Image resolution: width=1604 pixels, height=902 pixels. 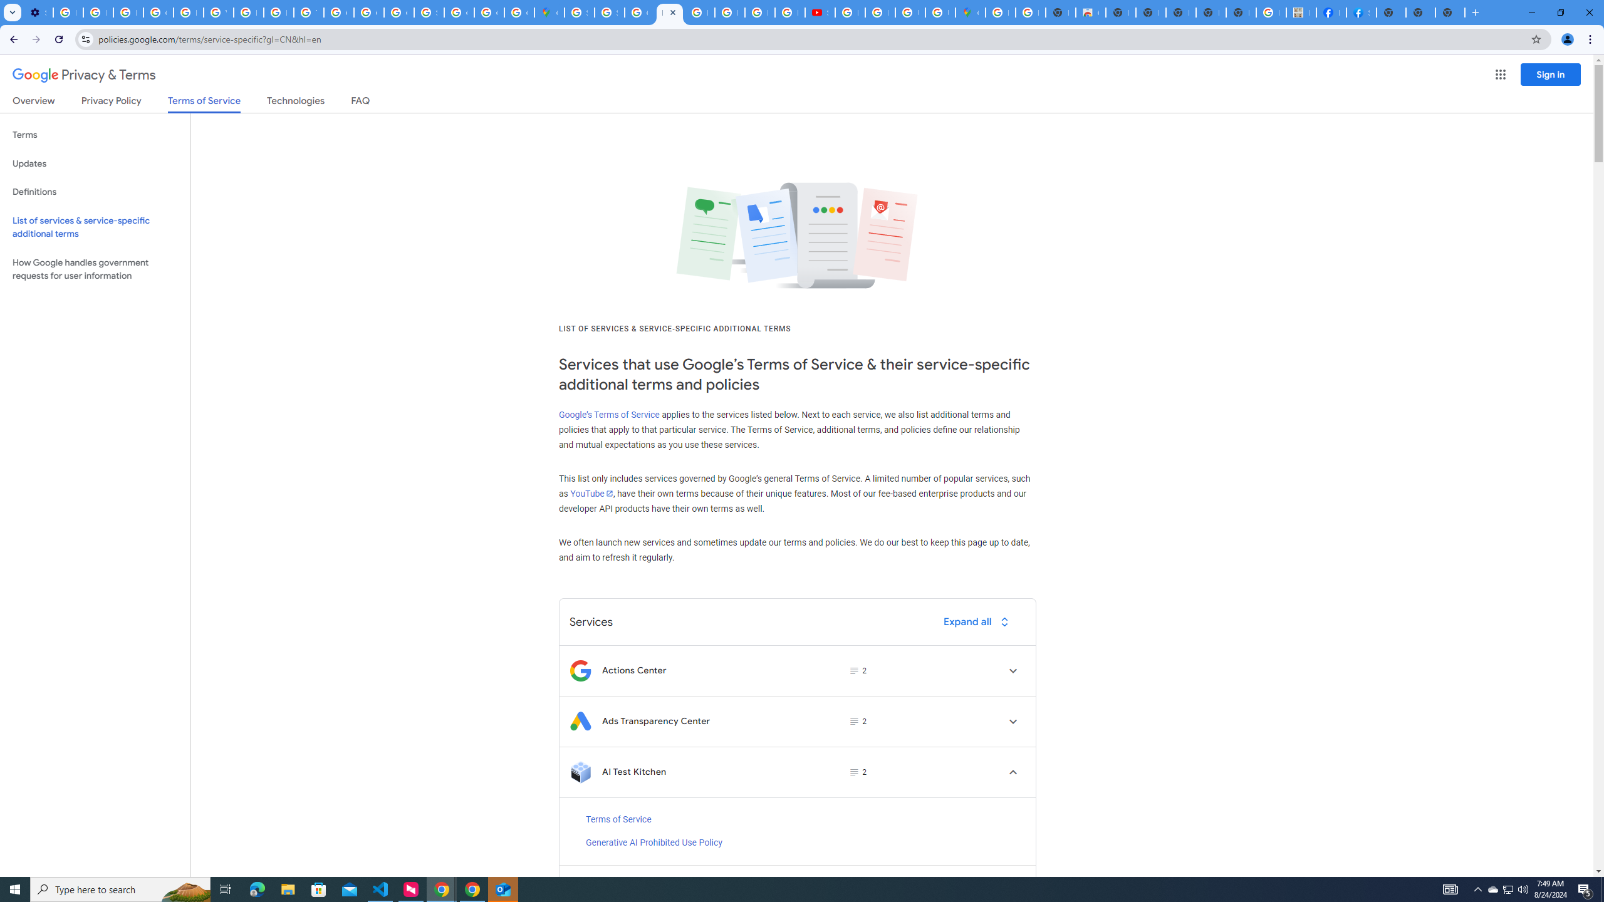 What do you see at coordinates (609, 13) in the screenshot?
I see `Sign in - Google Accounts` at bounding box center [609, 13].